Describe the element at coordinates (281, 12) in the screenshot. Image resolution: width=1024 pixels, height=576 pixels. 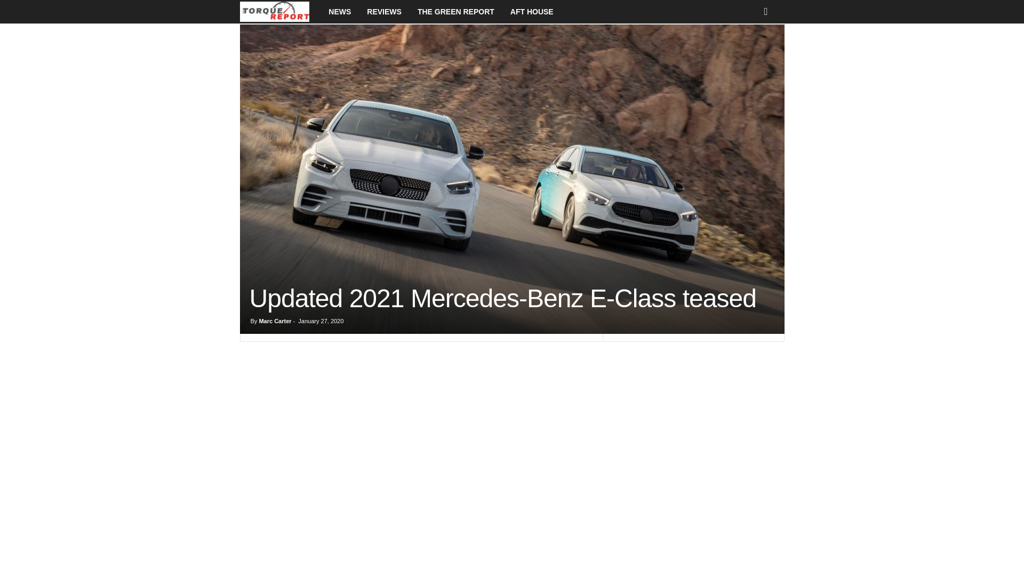
I see `The Torque Report` at that location.